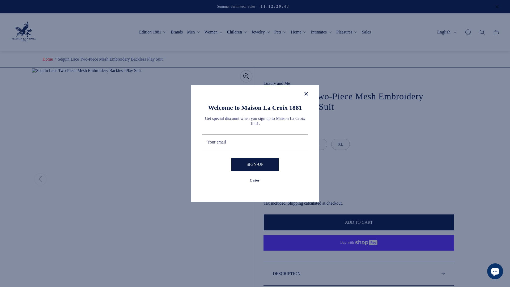  Describe the element at coordinates (193, 32) in the screenshot. I see `Men` at that location.